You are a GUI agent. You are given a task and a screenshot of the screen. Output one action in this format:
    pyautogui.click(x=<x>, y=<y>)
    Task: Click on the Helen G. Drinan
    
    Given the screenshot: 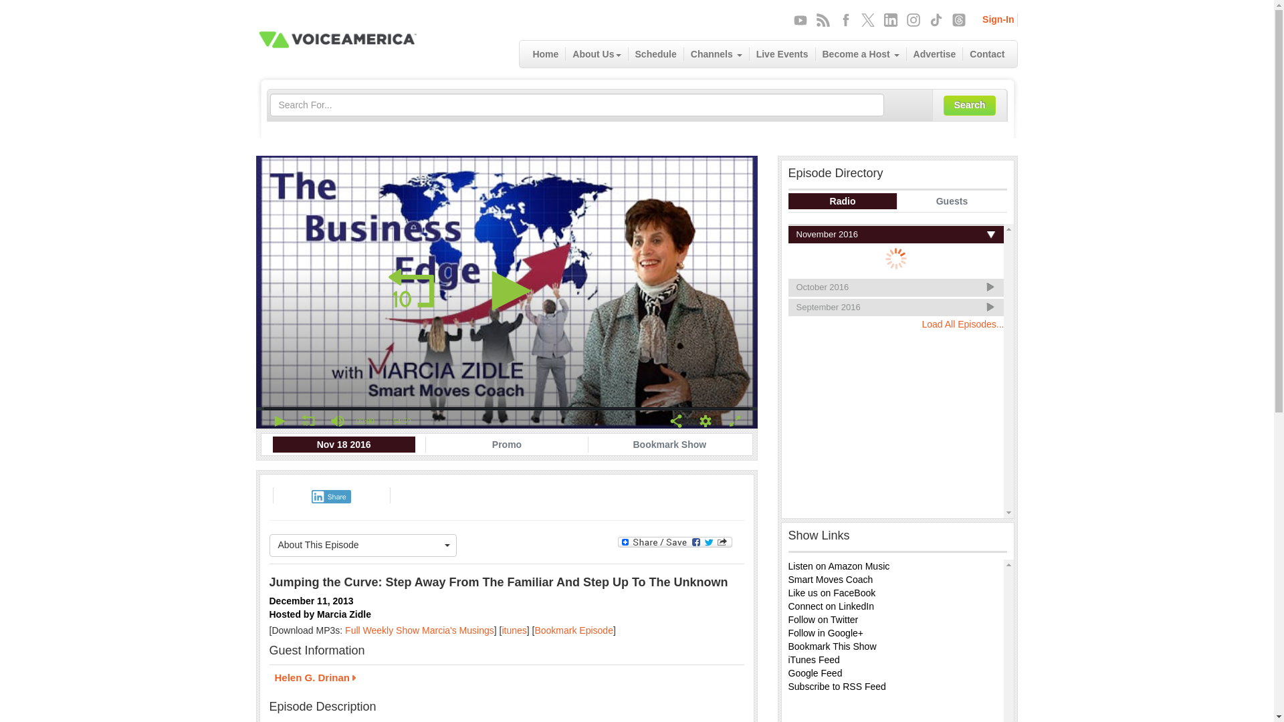 What is the action you would take?
    pyautogui.click(x=506, y=679)
    